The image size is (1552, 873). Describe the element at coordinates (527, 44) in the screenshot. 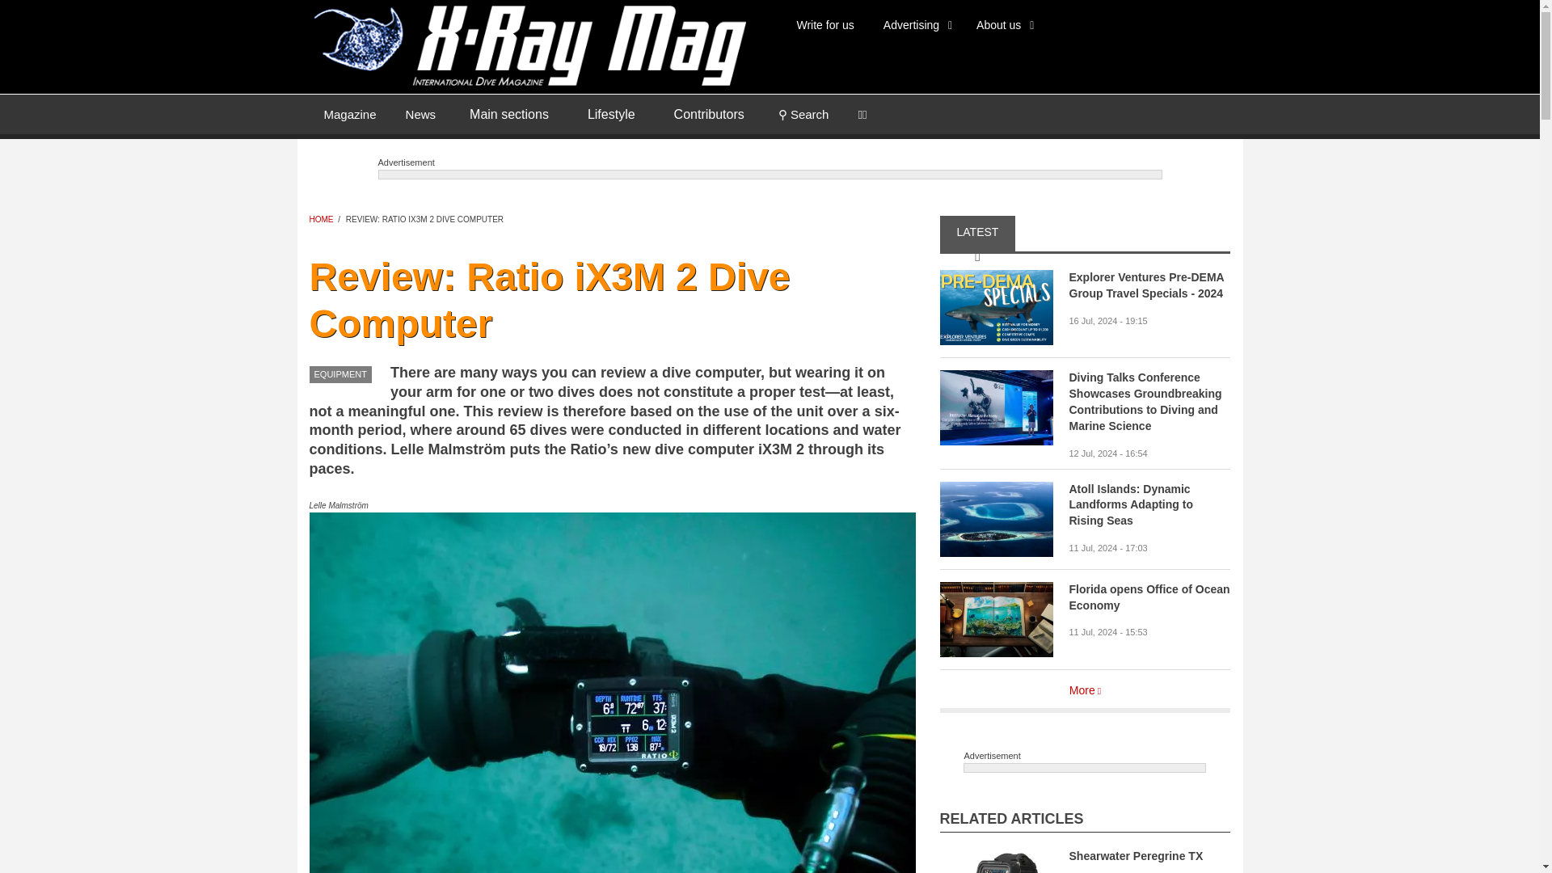

I see `Home` at that location.